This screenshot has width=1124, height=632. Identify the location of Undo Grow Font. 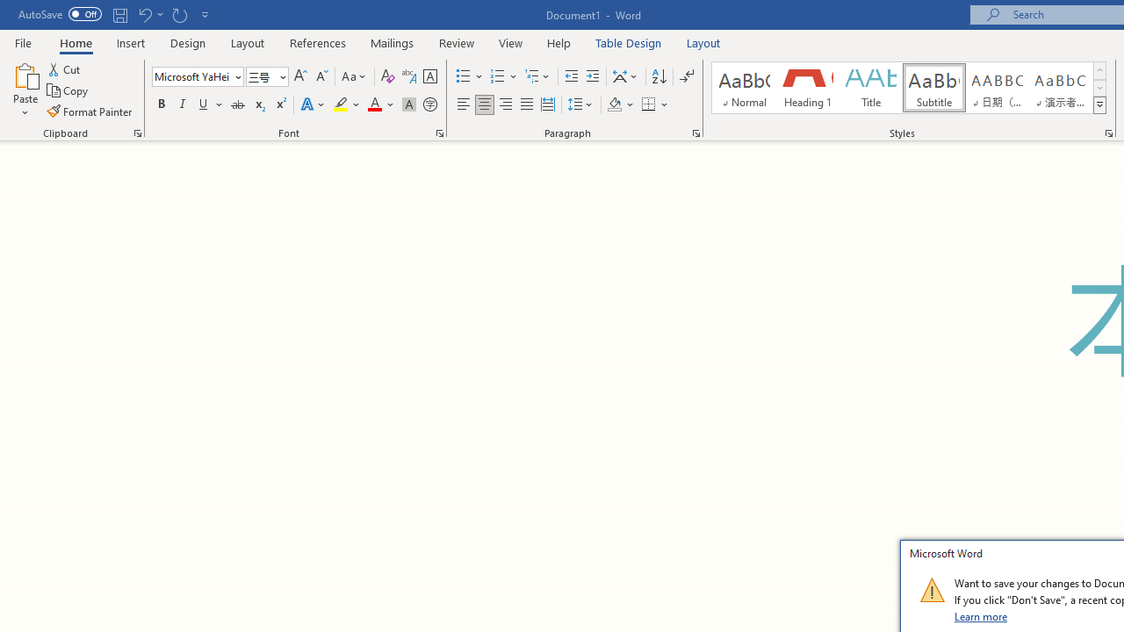
(149, 14).